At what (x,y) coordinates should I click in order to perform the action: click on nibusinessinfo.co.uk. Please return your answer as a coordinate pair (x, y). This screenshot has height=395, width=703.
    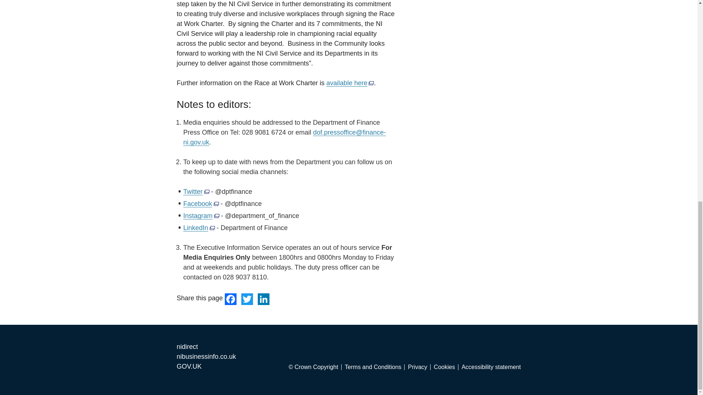
    Looking at the image, I should click on (206, 356).